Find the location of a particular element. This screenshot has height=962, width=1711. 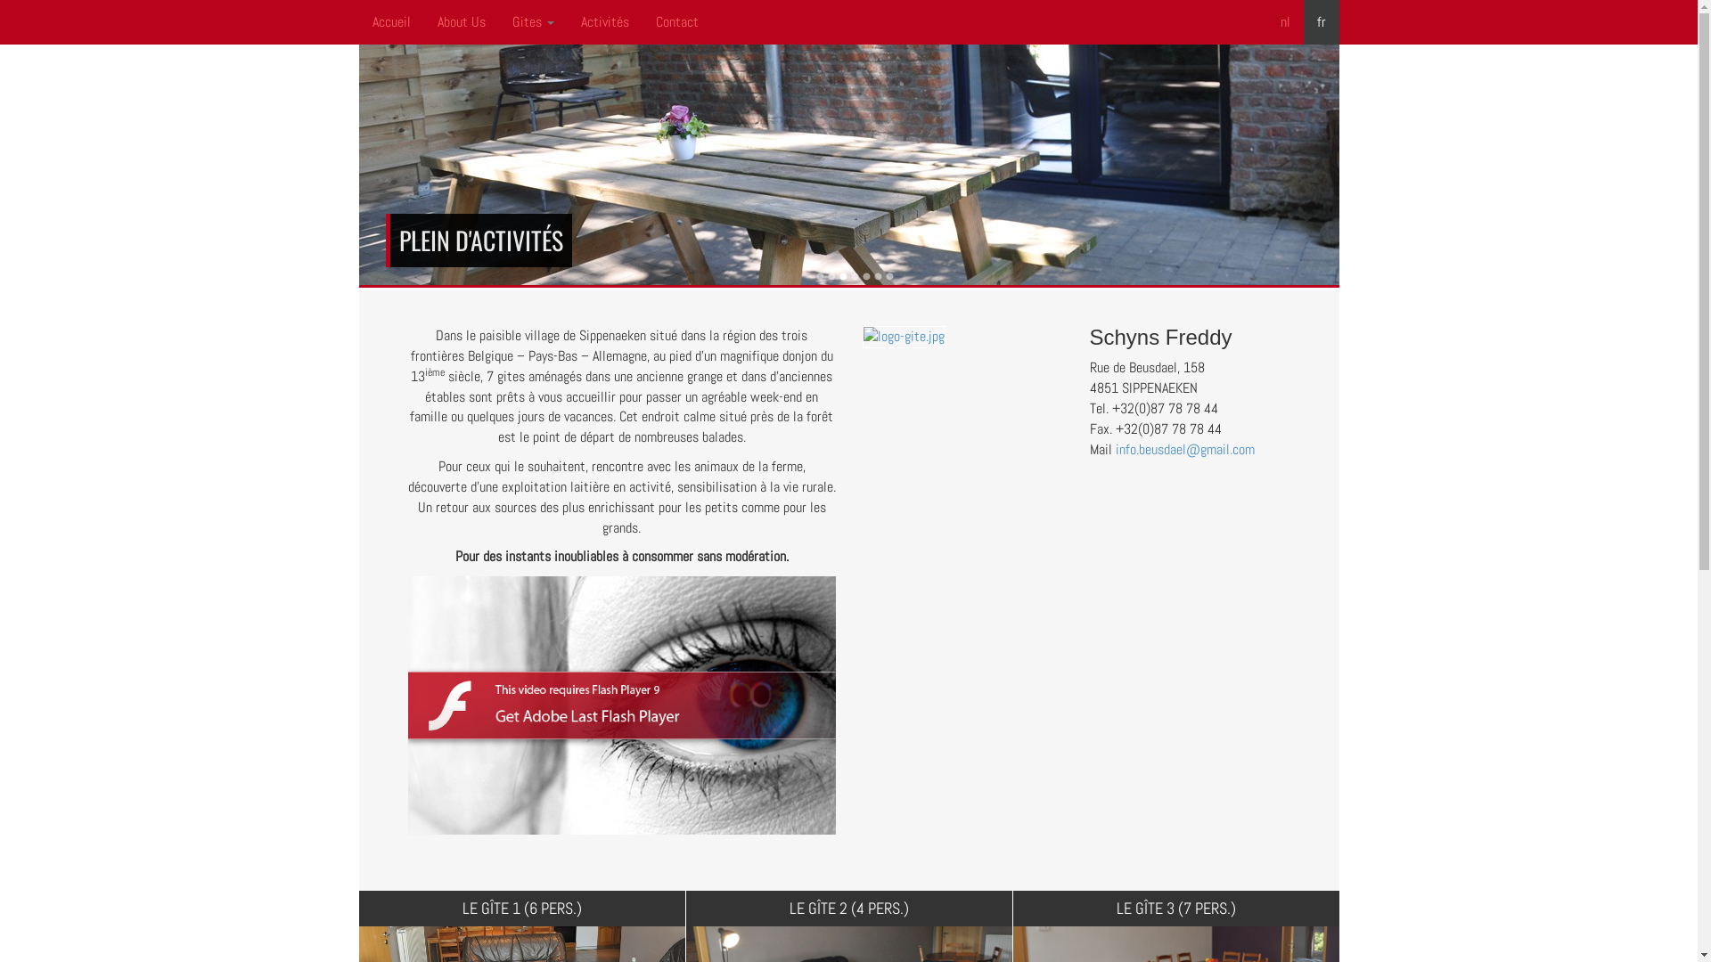

Accueil is located at coordinates (390, 22).